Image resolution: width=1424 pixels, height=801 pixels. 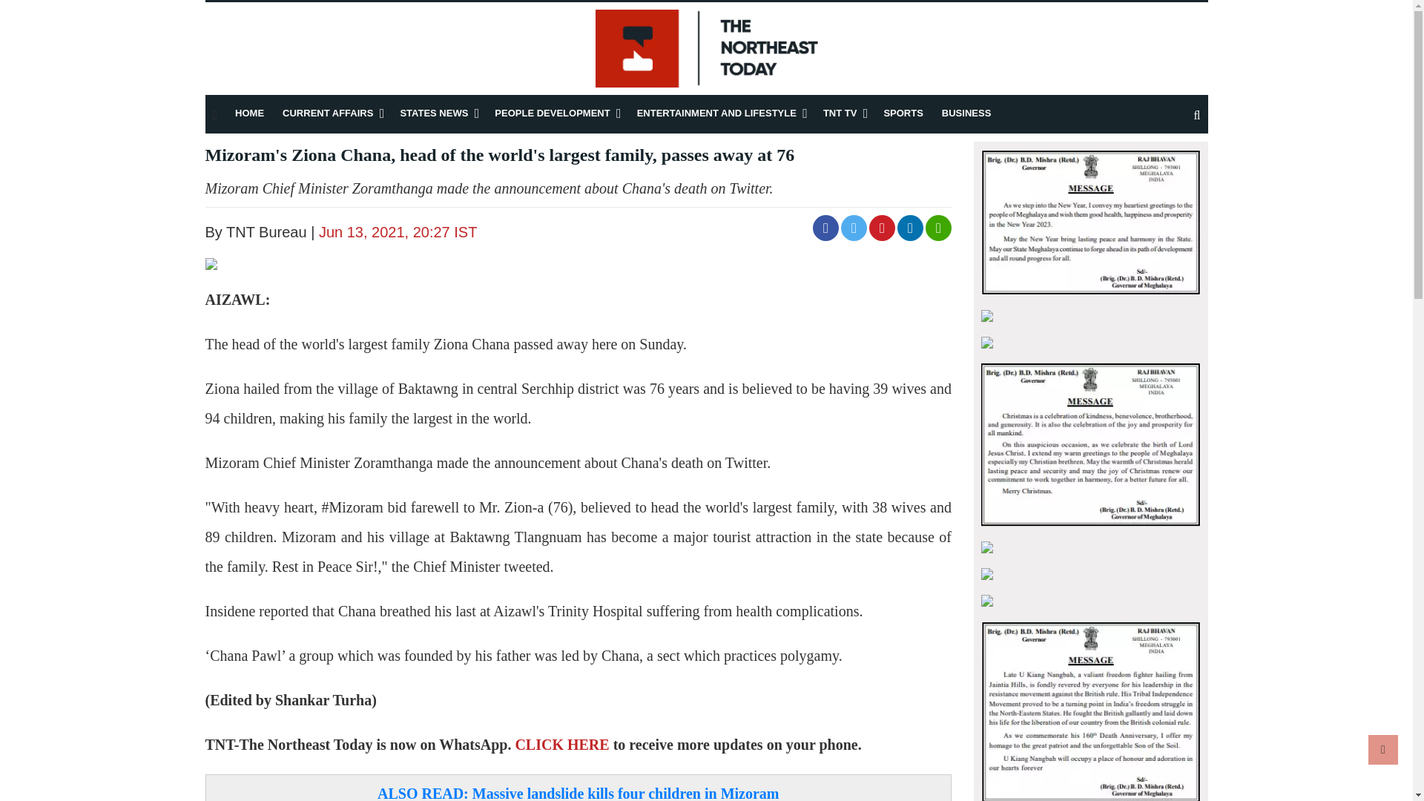 I want to click on HOME, so click(x=249, y=113).